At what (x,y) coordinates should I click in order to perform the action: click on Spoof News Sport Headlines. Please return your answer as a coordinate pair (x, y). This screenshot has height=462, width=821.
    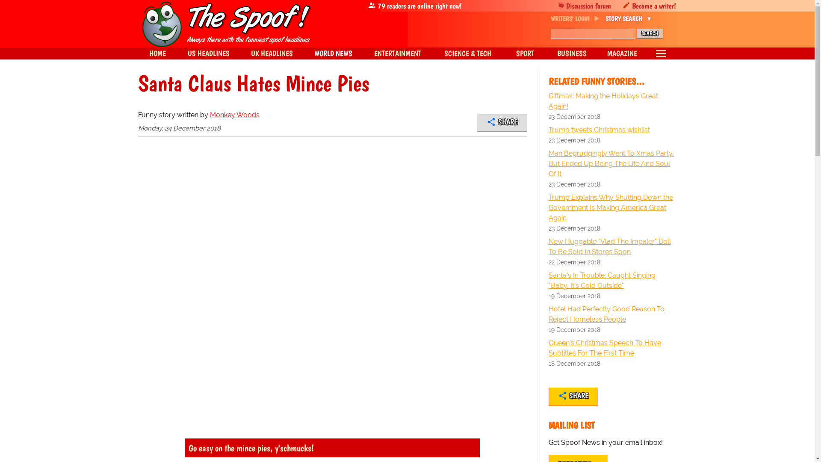
    Looking at the image, I should click on (524, 53).